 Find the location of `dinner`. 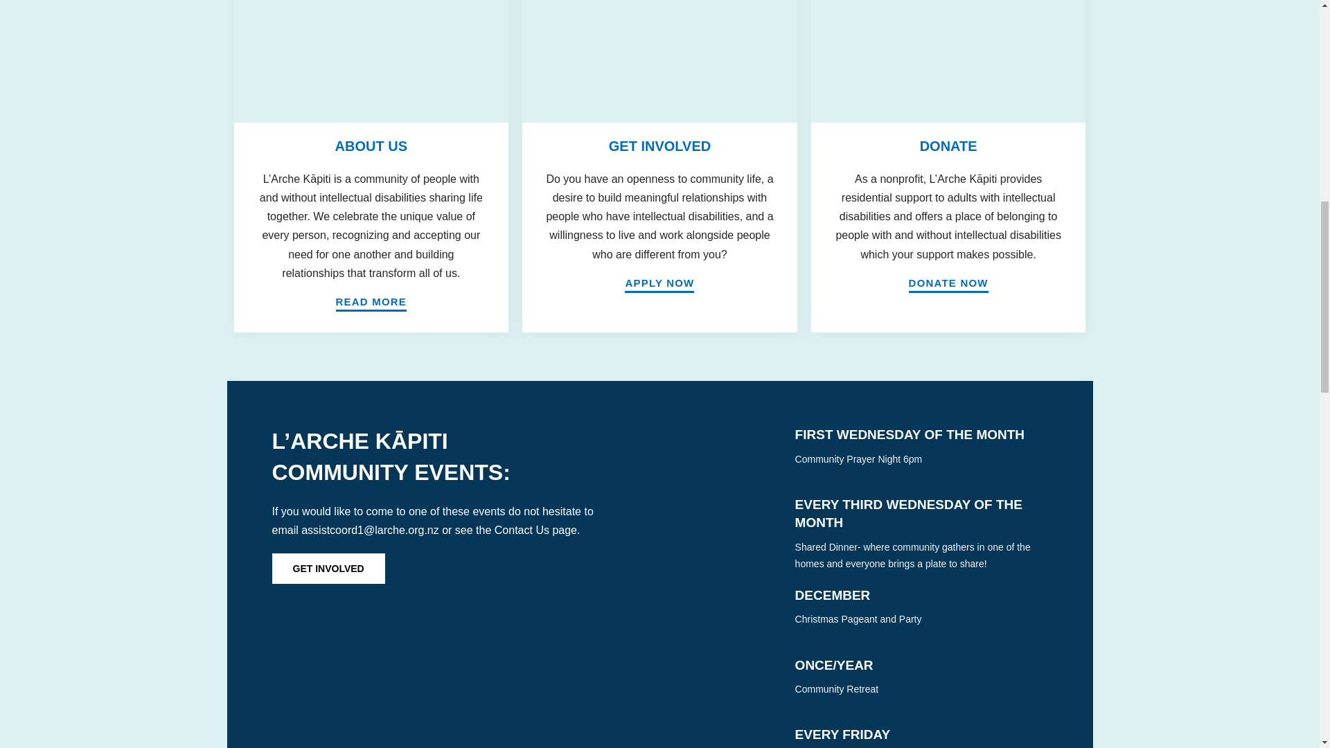

dinner is located at coordinates (734, 521).